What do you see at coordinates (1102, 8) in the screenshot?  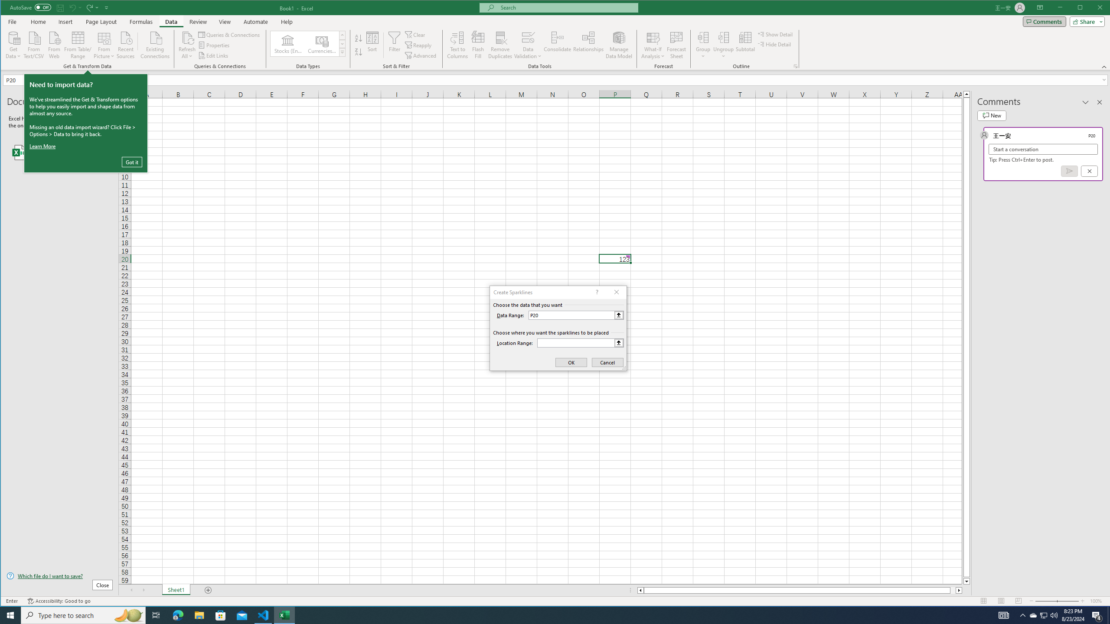 I see `Close` at bounding box center [1102, 8].